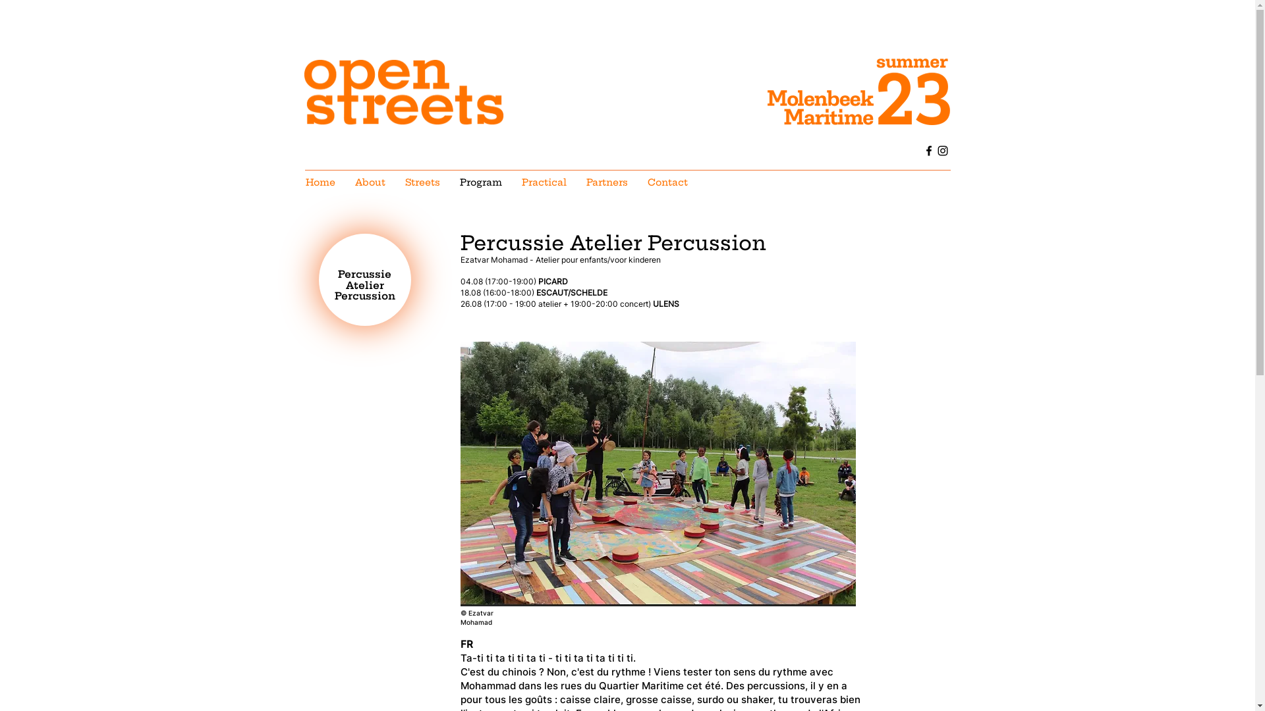  Describe the element at coordinates (668, 182) in the screenshot. I see `Contact` at that location.